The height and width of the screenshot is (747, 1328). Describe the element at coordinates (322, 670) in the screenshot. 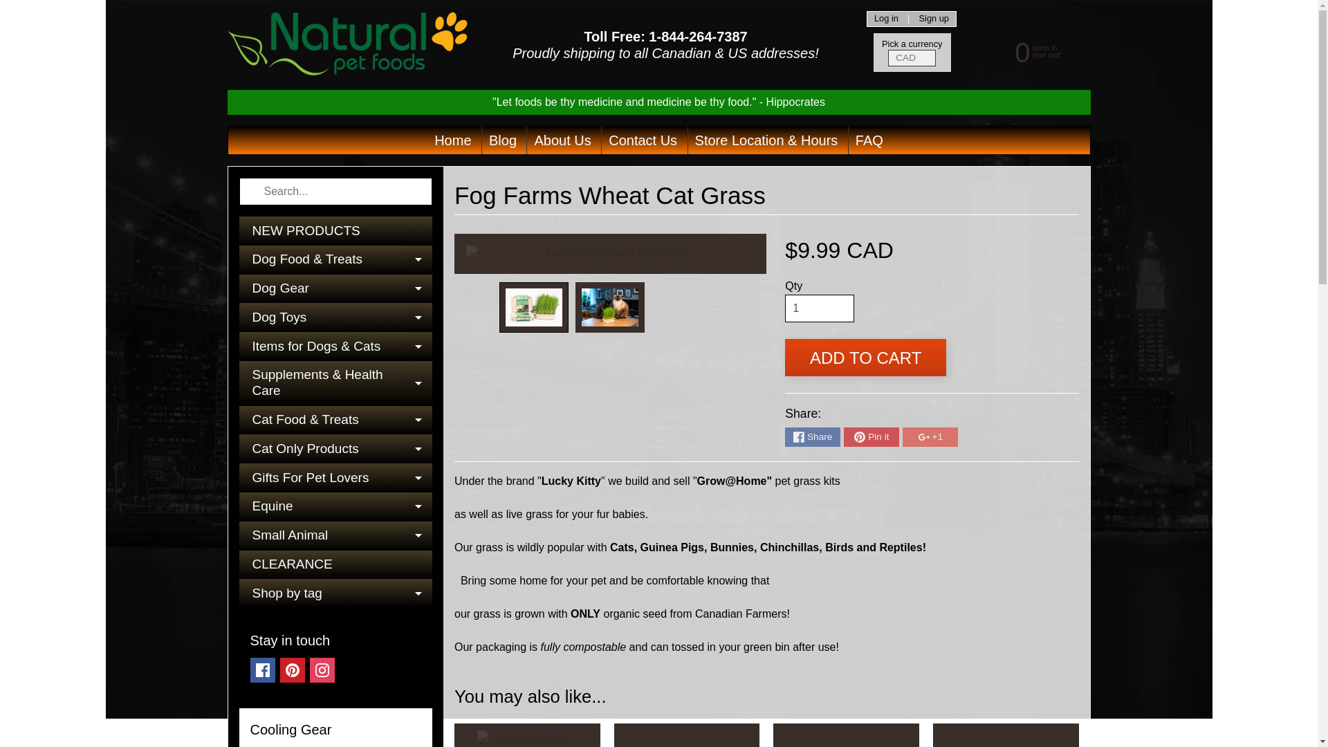

I see `Instagram` at that location.